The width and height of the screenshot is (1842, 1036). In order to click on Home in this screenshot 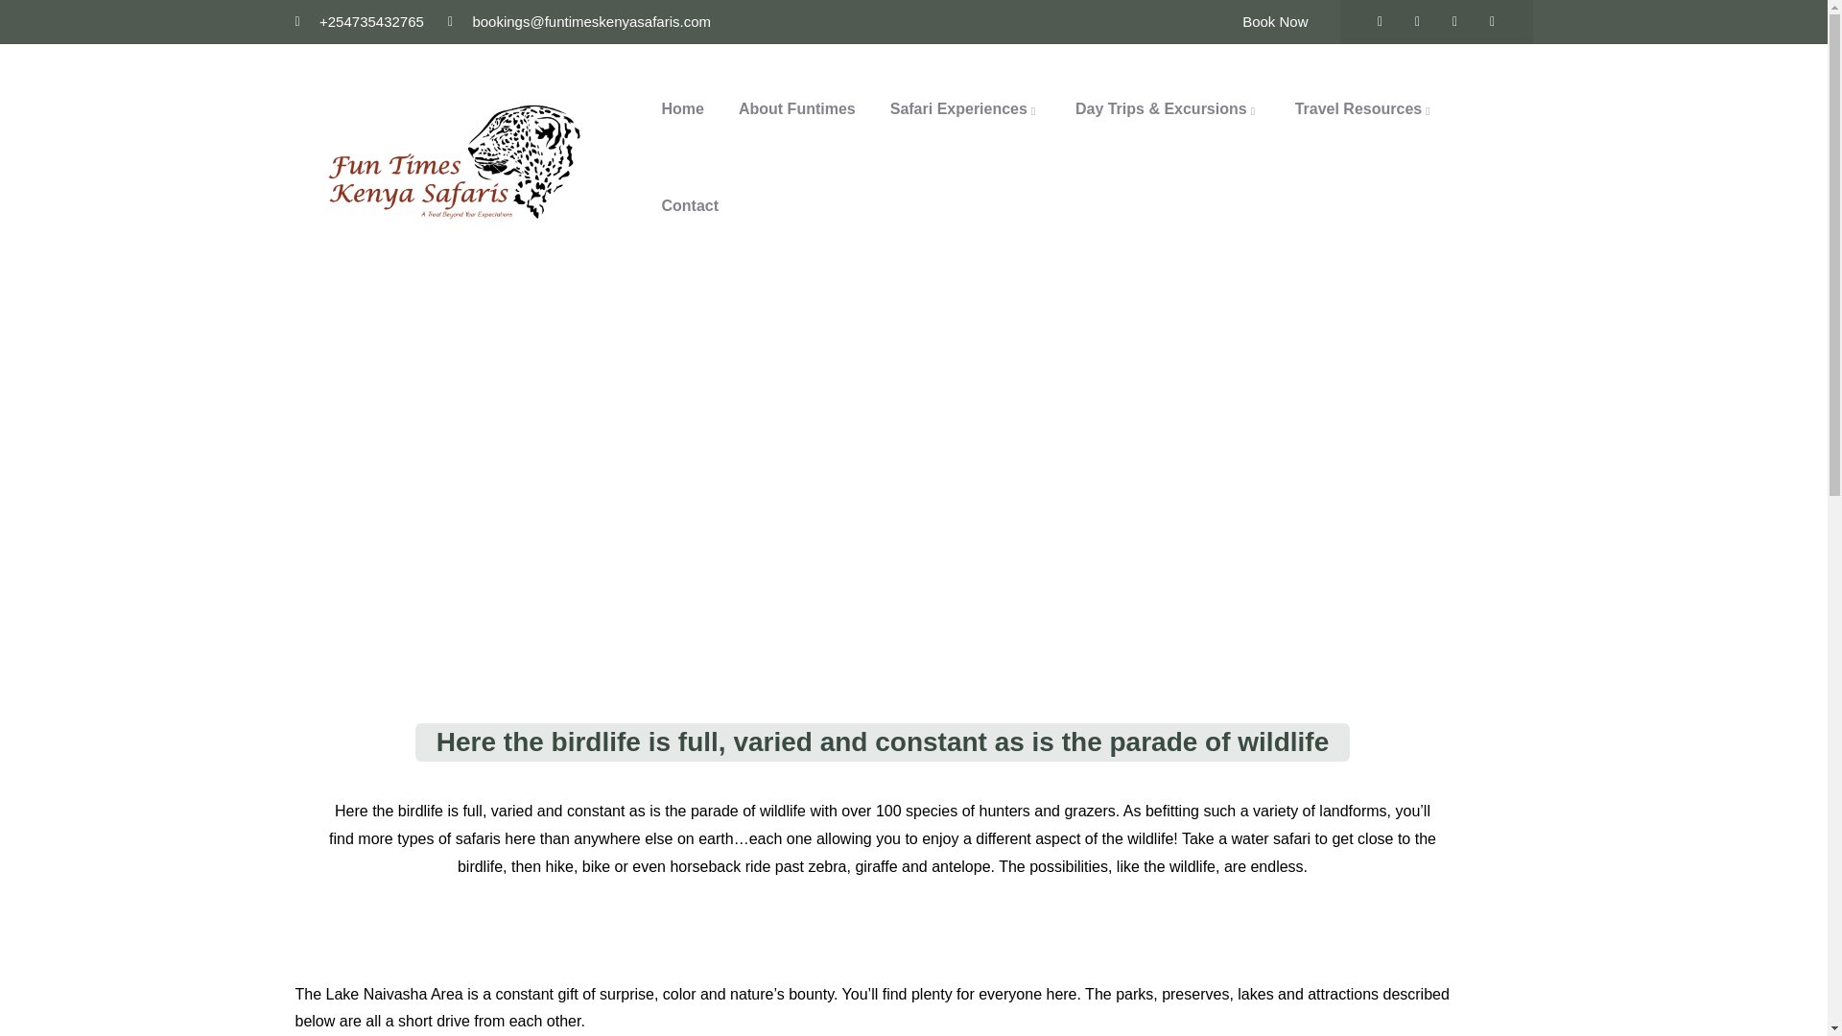, I will do `click(455, 157)`.